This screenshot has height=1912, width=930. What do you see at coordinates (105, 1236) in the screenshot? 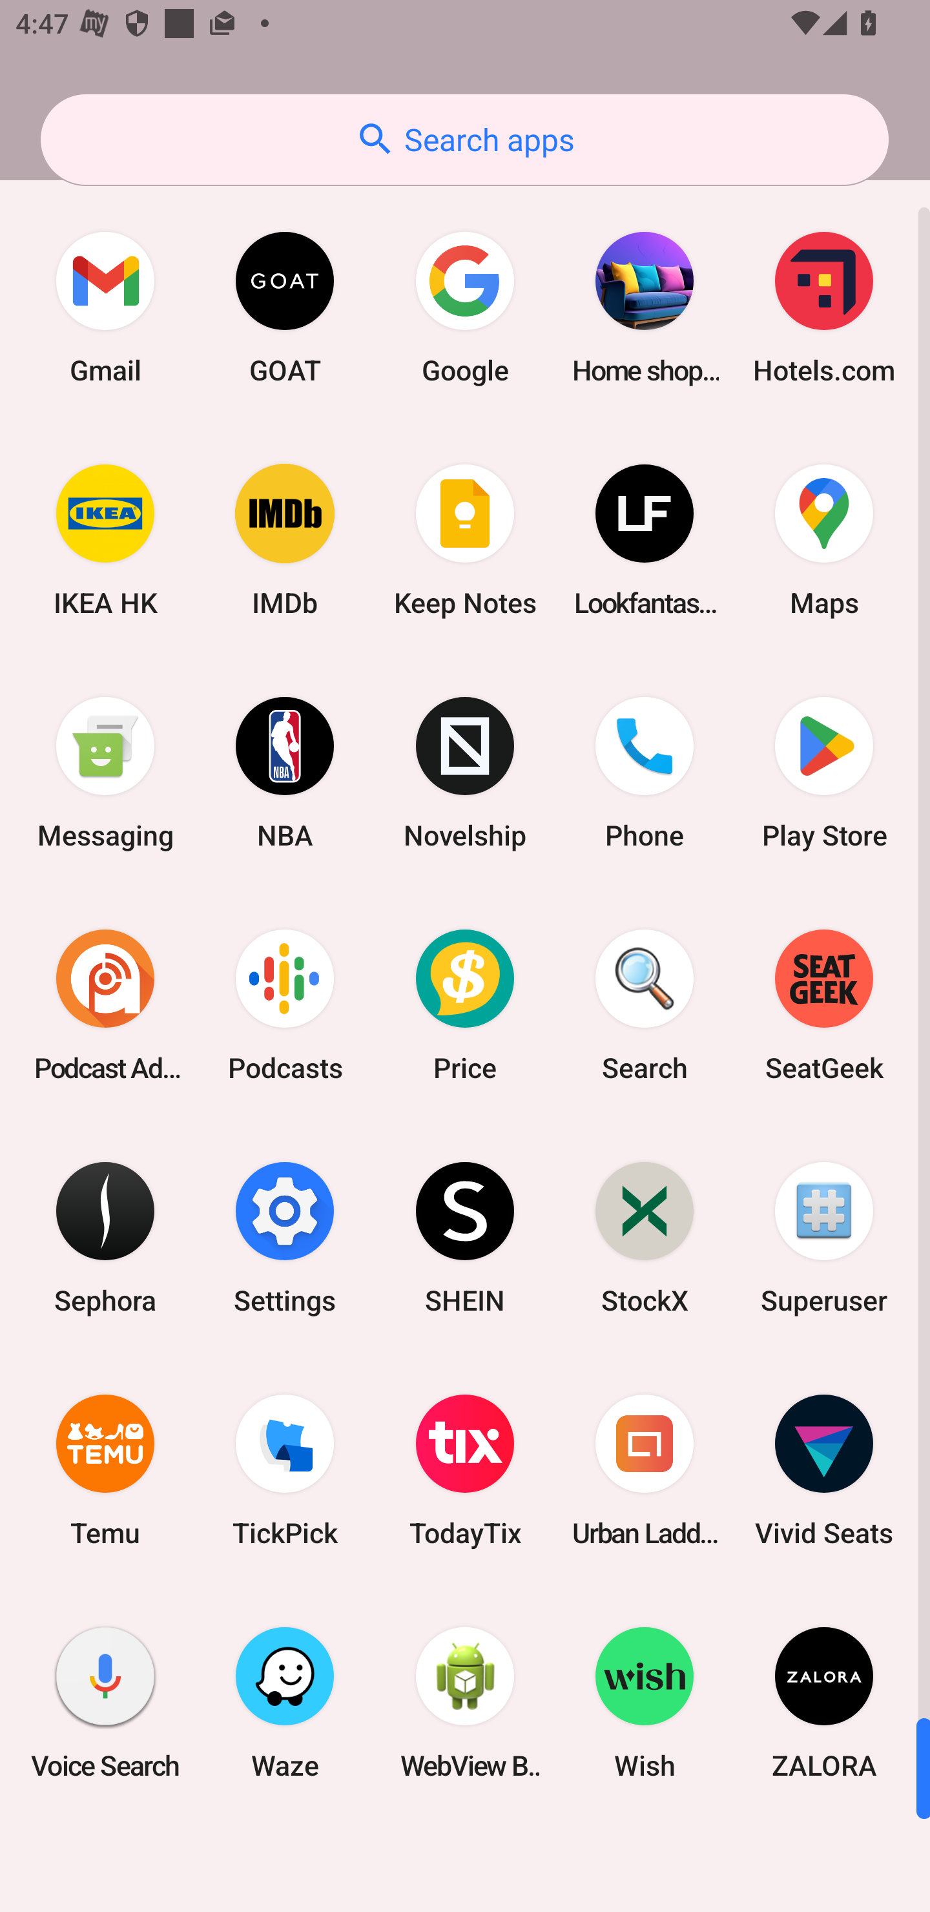
I see `Sephora` at bounding box center [105, 1236].